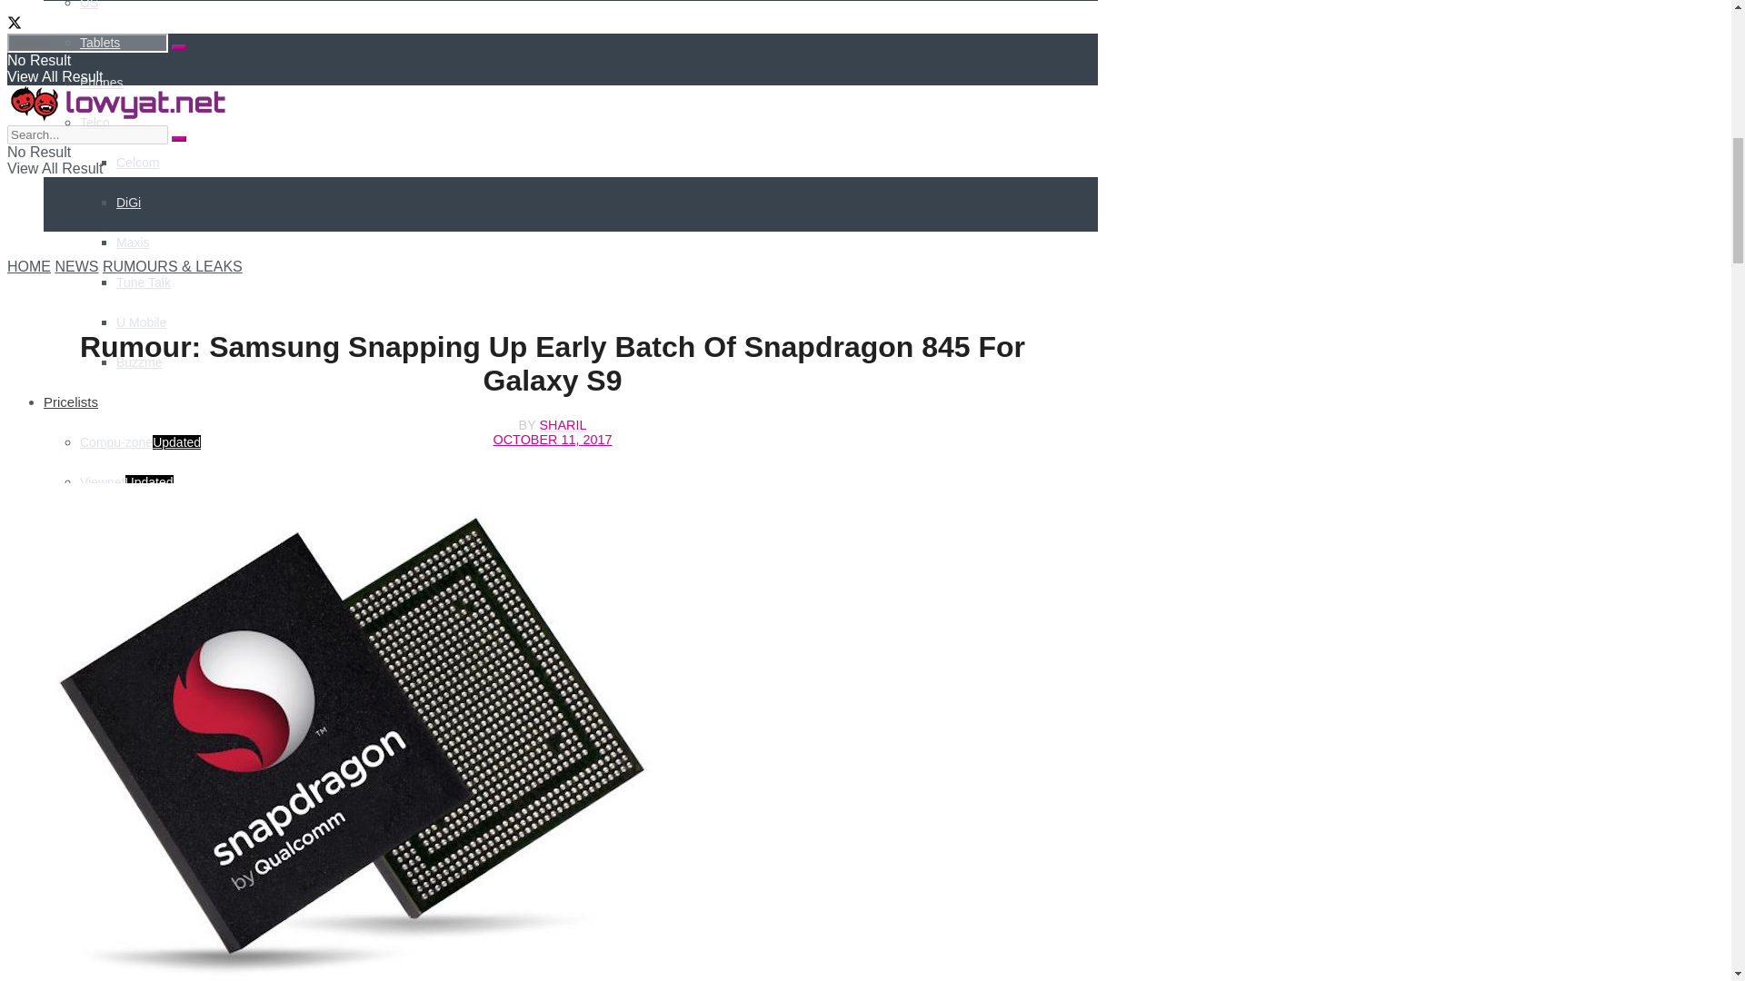 The width and height of the screenshot is (1745, 981). Describe the element at coordinates (89, 5) in the screenshot. I see `OS` at that location.